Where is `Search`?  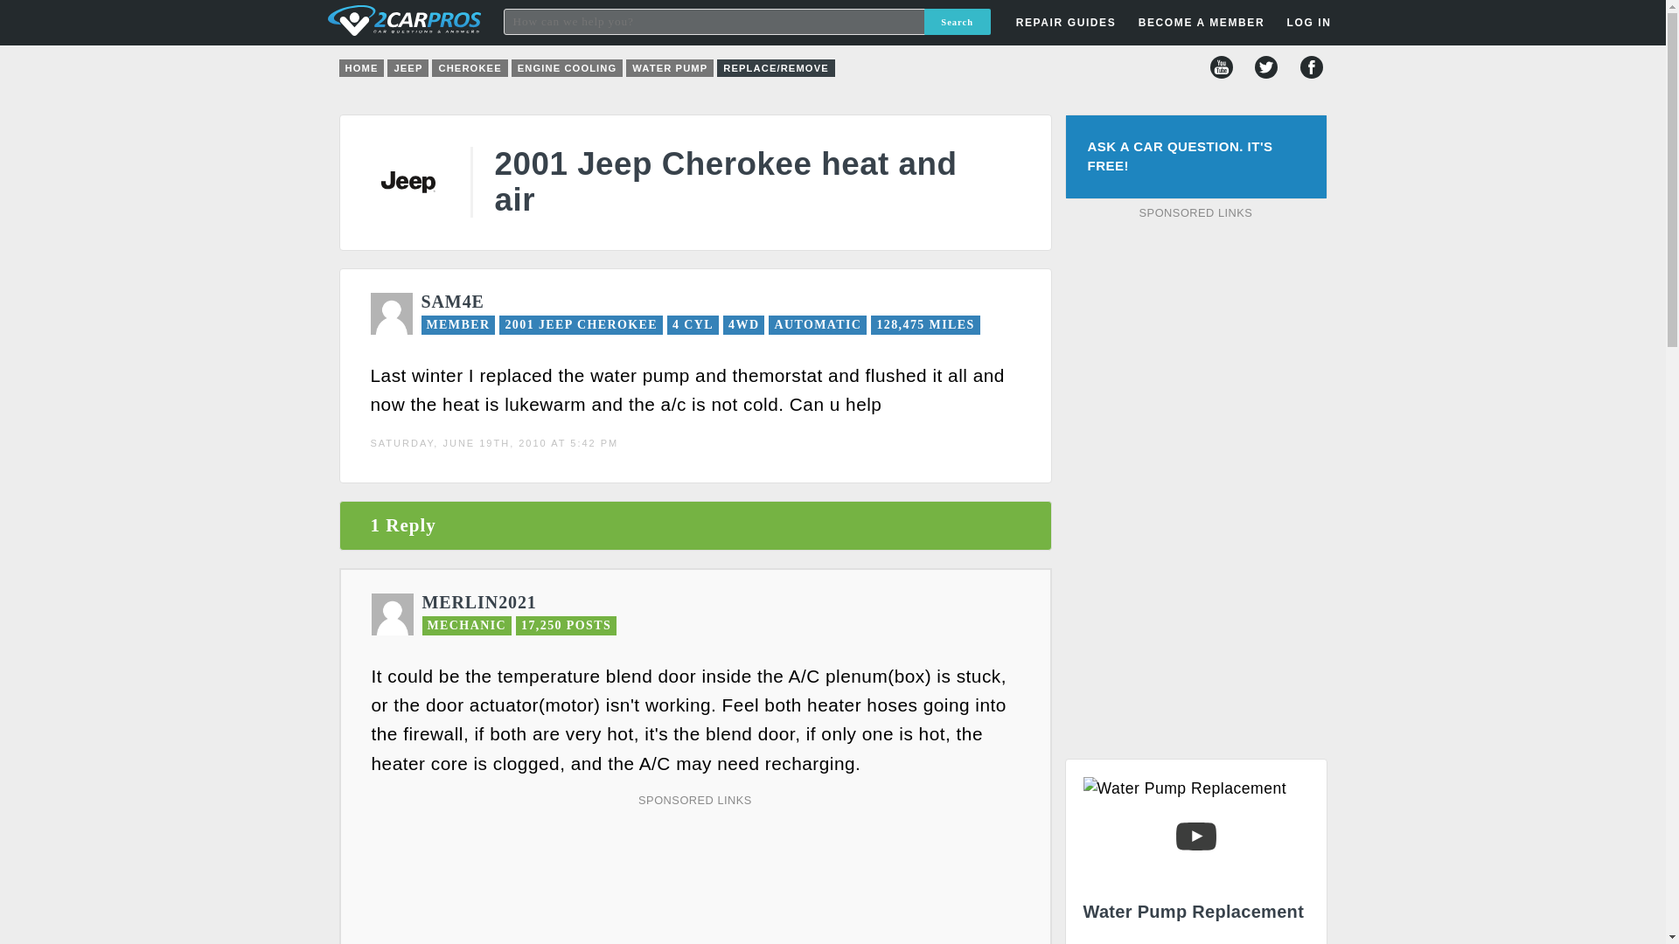 Search is located at coordinates (957, 21).